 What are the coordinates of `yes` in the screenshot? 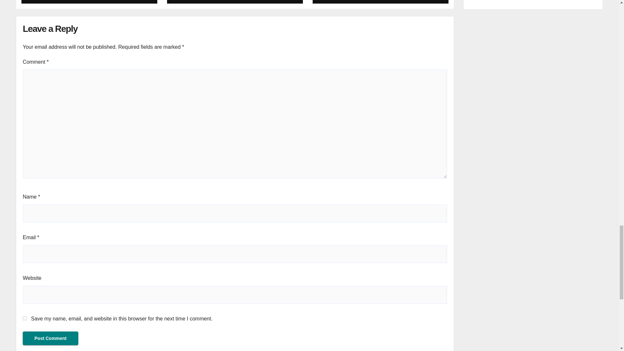 It's located at (25, 318).